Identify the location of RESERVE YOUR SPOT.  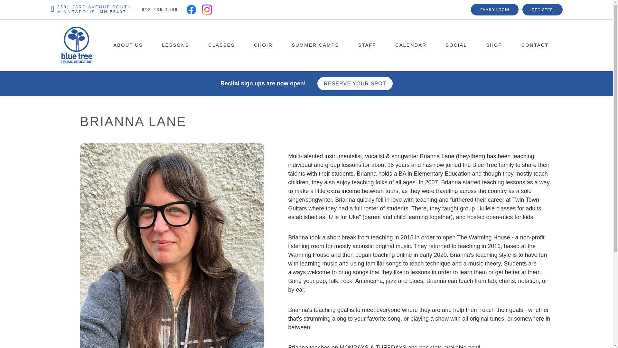
(93, 10).